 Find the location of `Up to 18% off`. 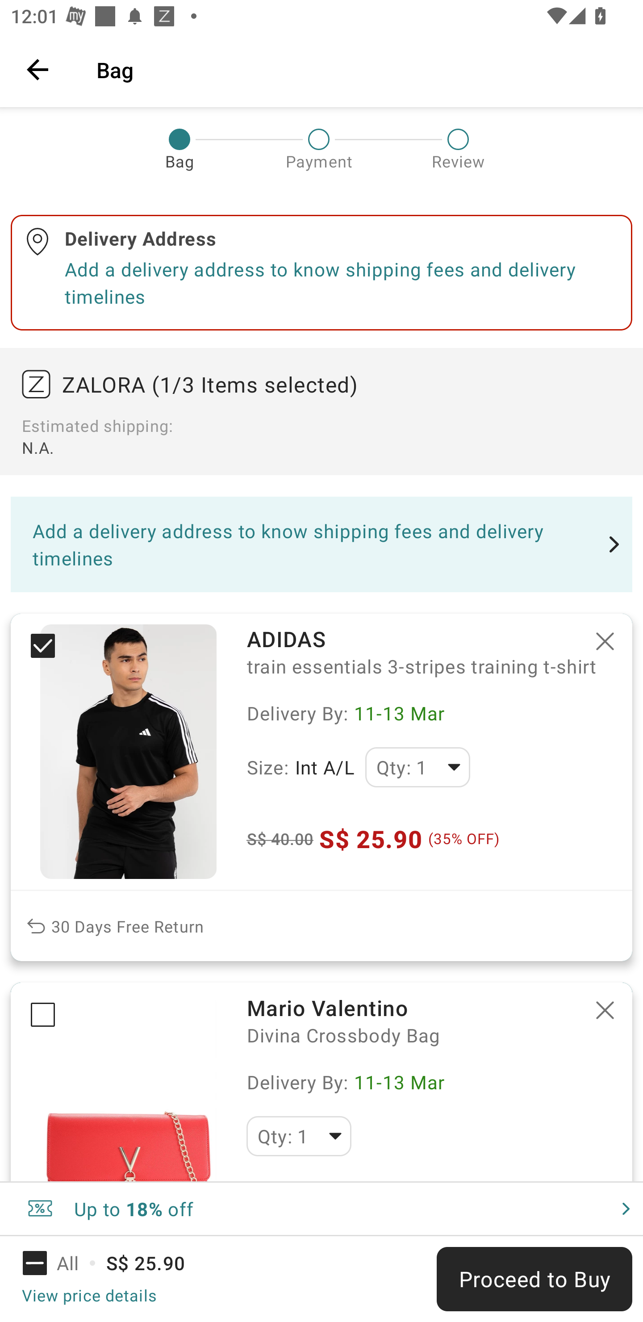

Up to 18% off is located at coordinates (321, 1209).